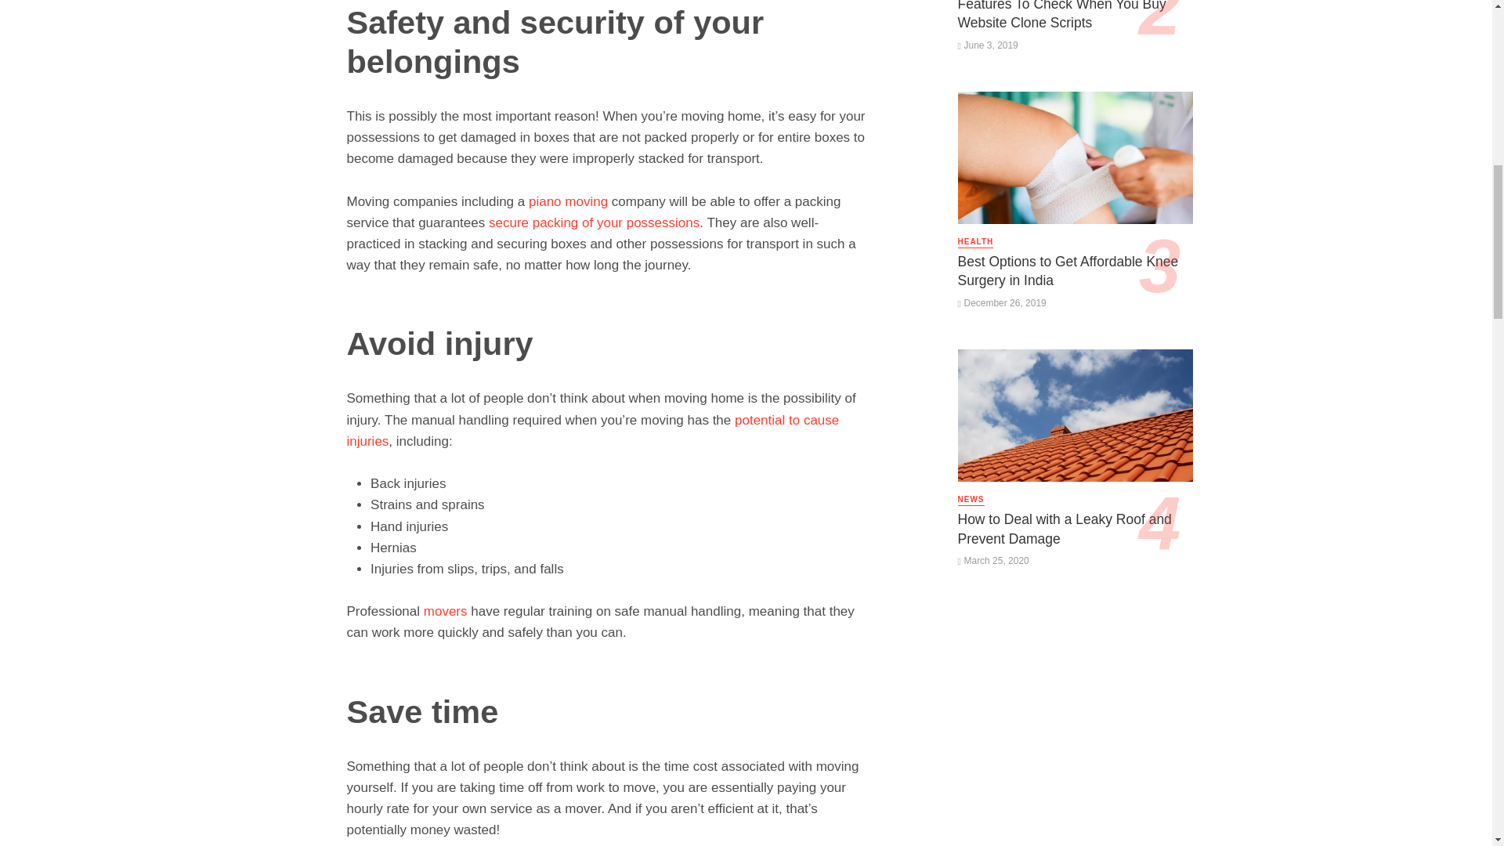  I want to click on secure packing of your possessions, so click(594, 222).